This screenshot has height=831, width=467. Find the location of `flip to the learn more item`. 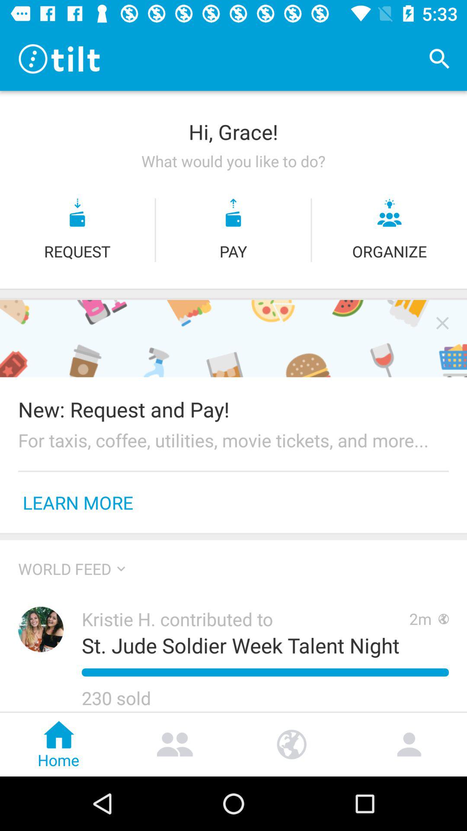

flip to the learn more item is located at coordinates (78, 502).